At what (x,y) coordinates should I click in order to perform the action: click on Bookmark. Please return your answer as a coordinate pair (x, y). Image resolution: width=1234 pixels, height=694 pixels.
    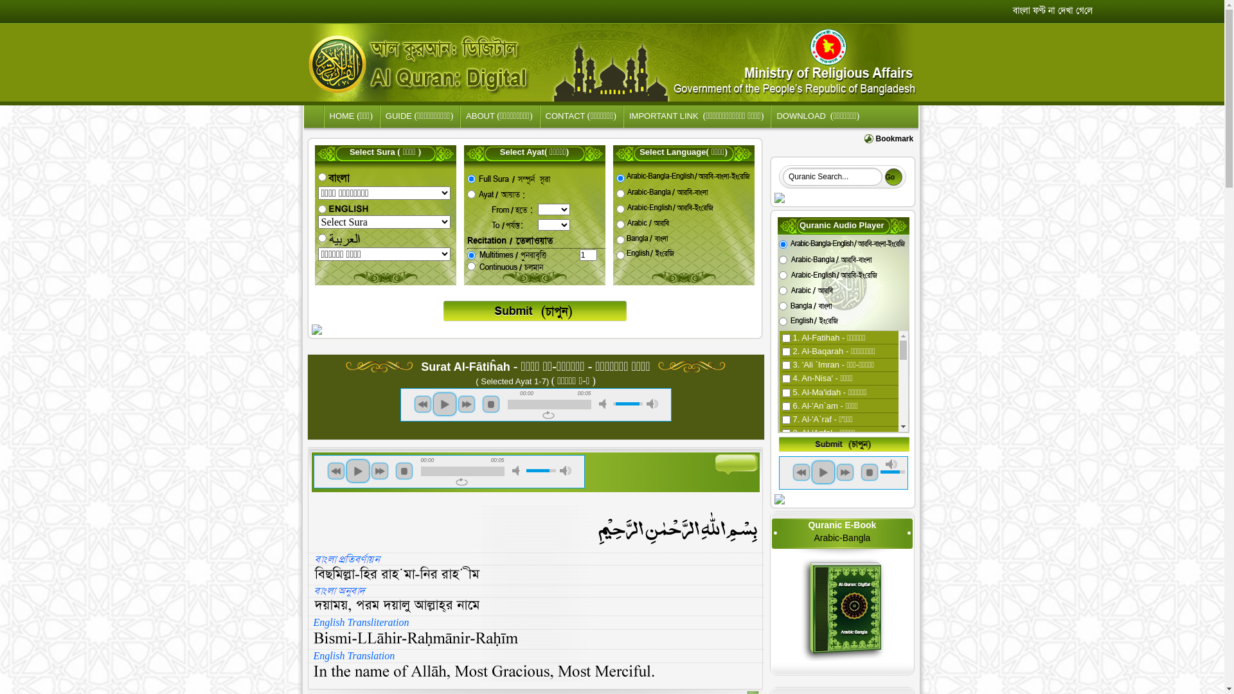
    Looking at the image, I should click on (895, 139).